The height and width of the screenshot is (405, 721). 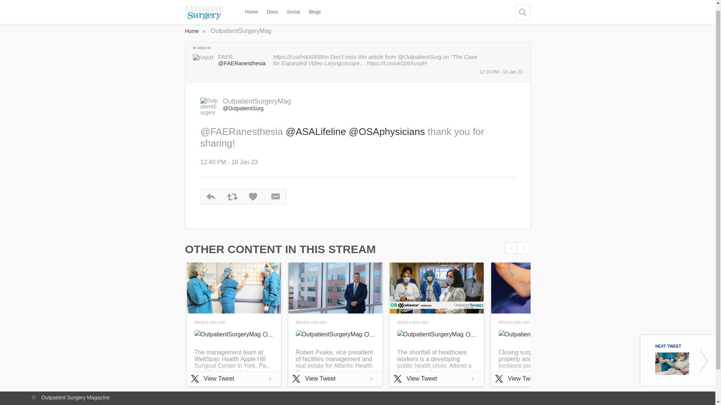 I want to click on Blogs, so click(x=315, y=6).